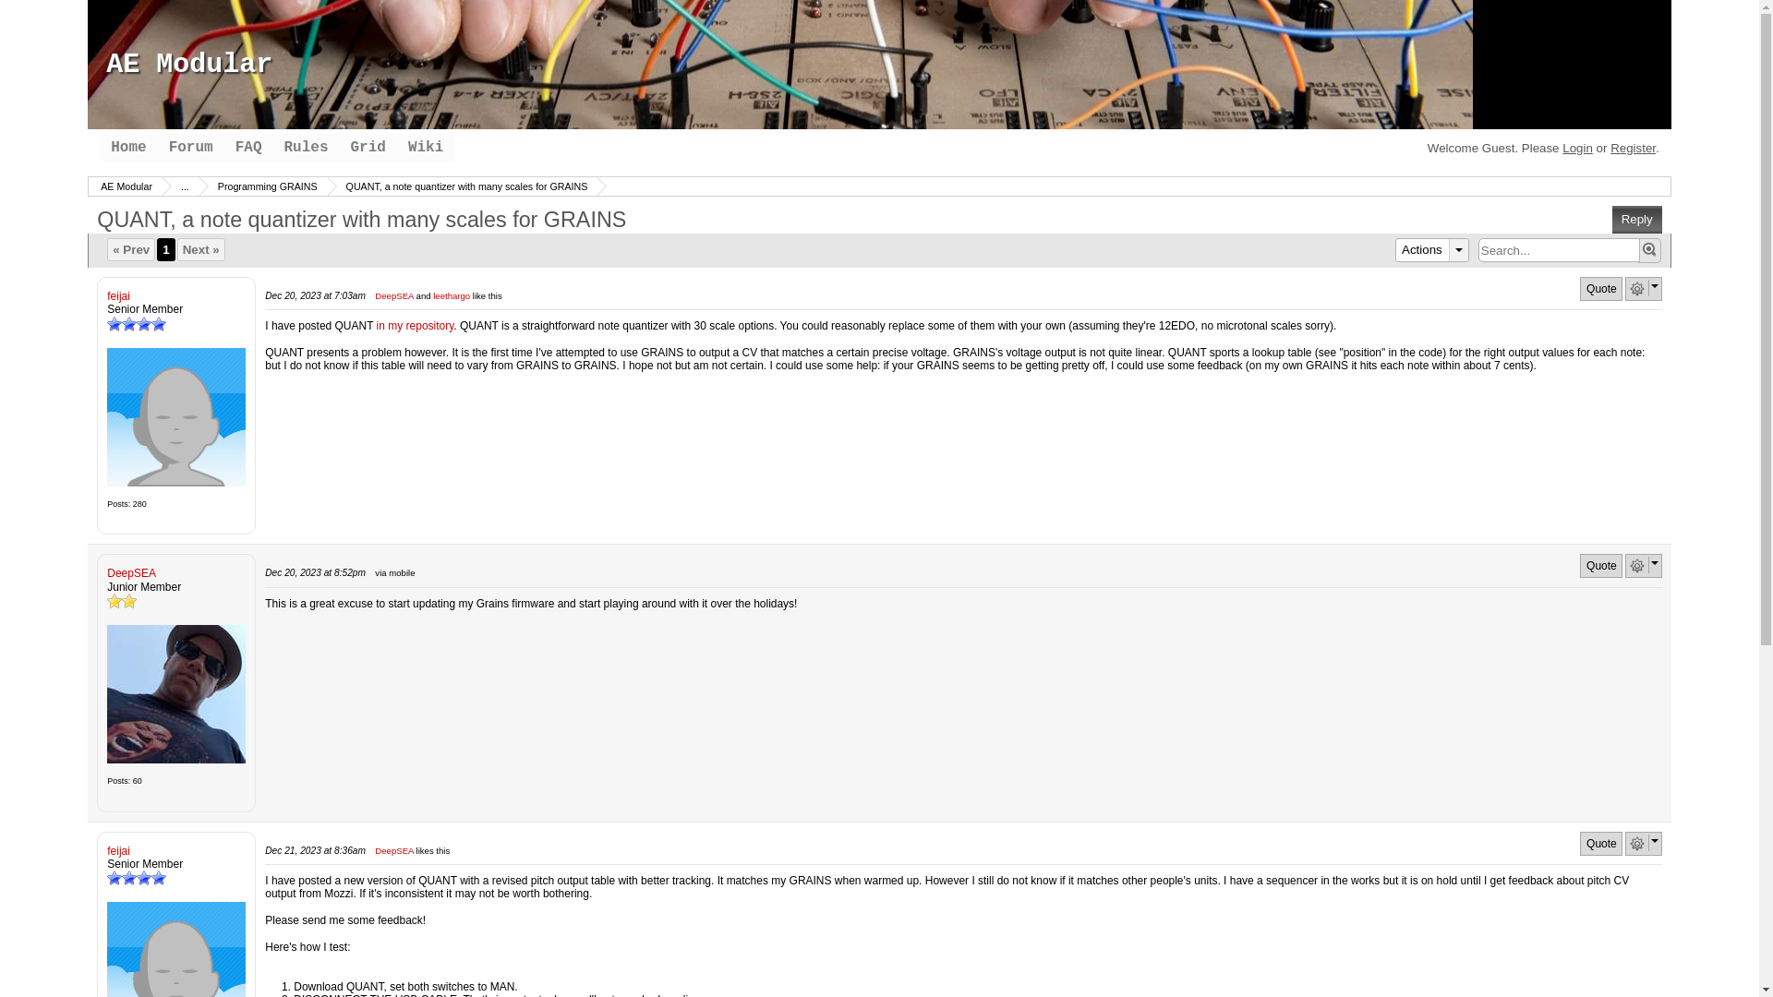 This screenshot has height=997, width=1773. Describe the element at coordinates (190, 148) in the screenshot. I see `Forum` at that location.